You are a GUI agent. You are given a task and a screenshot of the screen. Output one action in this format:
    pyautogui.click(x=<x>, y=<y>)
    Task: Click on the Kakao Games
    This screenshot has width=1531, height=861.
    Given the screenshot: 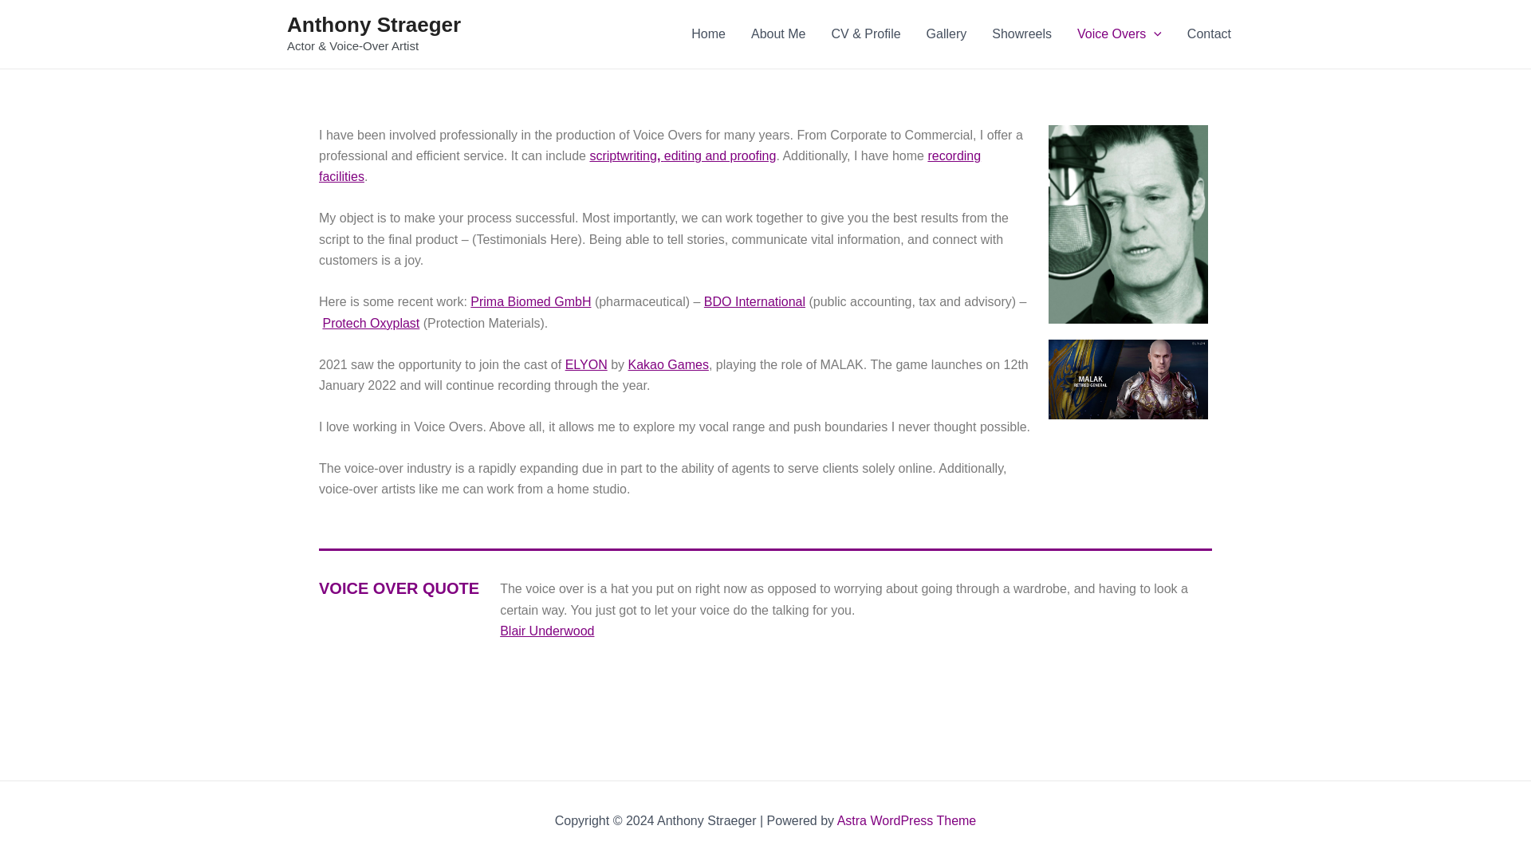 What is the action you would take?
    pyautogui.click(x=668, y=364)
    